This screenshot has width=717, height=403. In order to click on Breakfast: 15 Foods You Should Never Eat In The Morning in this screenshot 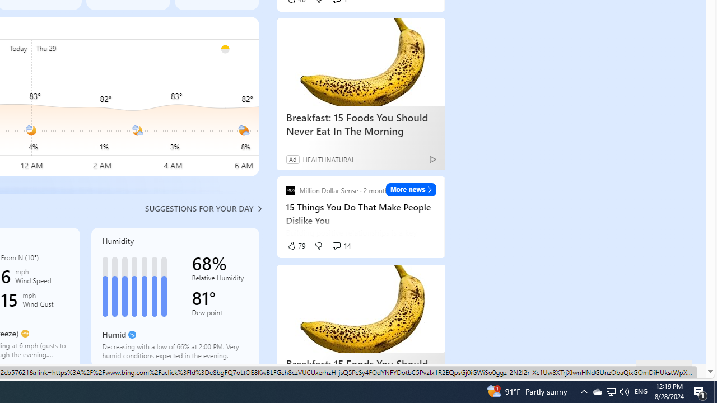, I will do `click(361, 309)`.